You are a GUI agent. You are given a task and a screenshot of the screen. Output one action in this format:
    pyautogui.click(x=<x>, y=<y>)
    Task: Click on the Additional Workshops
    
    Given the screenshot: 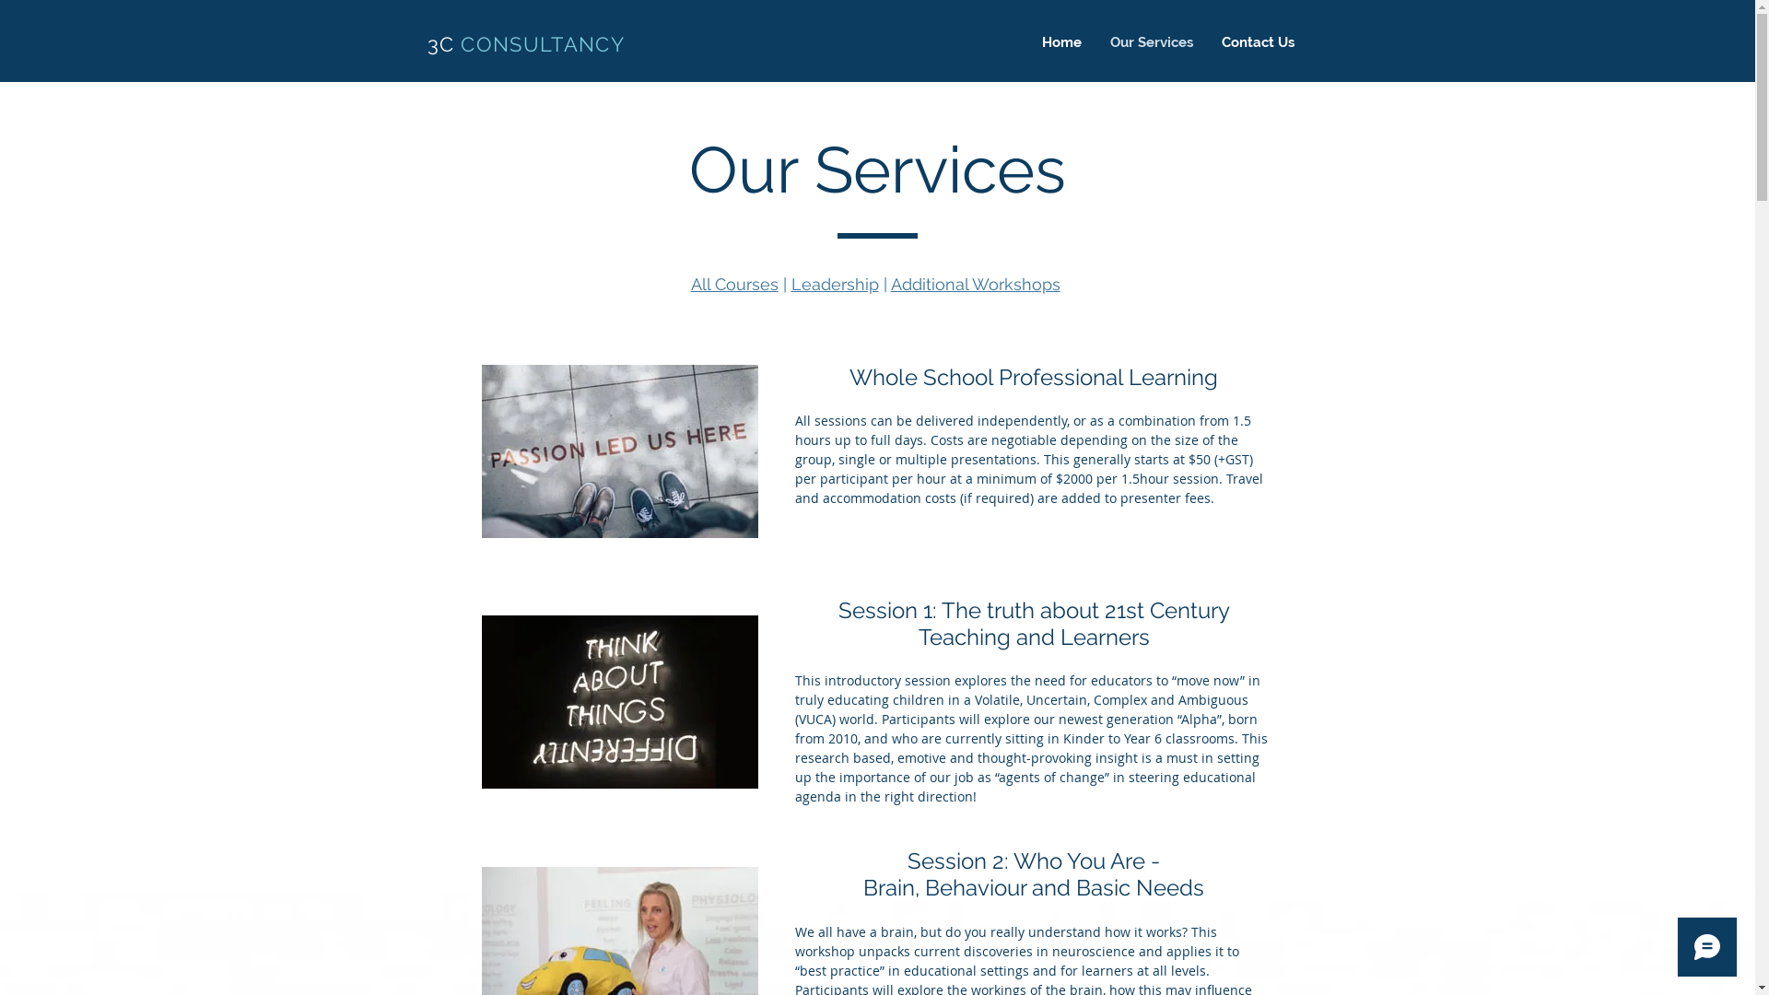 What is the action you would take?
    pyautogui.click(x=975, y=284)
    